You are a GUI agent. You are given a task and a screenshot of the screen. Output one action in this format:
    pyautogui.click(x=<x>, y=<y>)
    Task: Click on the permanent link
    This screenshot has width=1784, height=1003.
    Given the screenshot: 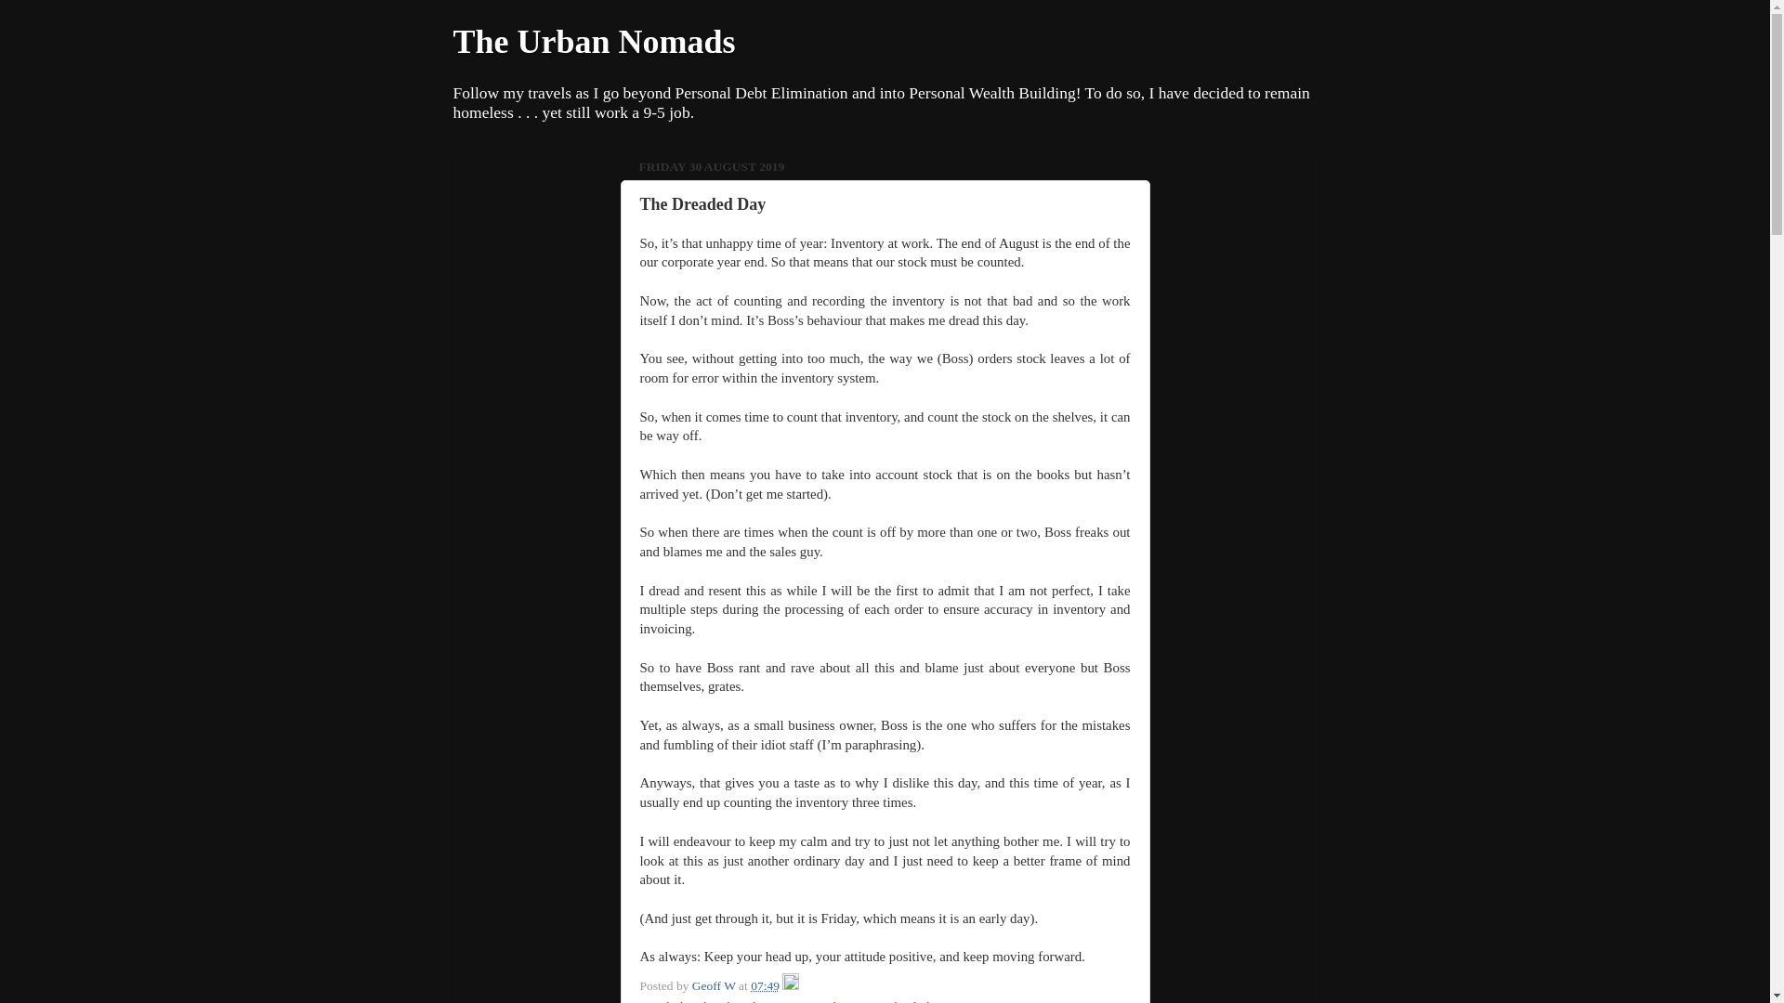 What is the action you would take?
    pyautogui.click(x=766, y=986)
    